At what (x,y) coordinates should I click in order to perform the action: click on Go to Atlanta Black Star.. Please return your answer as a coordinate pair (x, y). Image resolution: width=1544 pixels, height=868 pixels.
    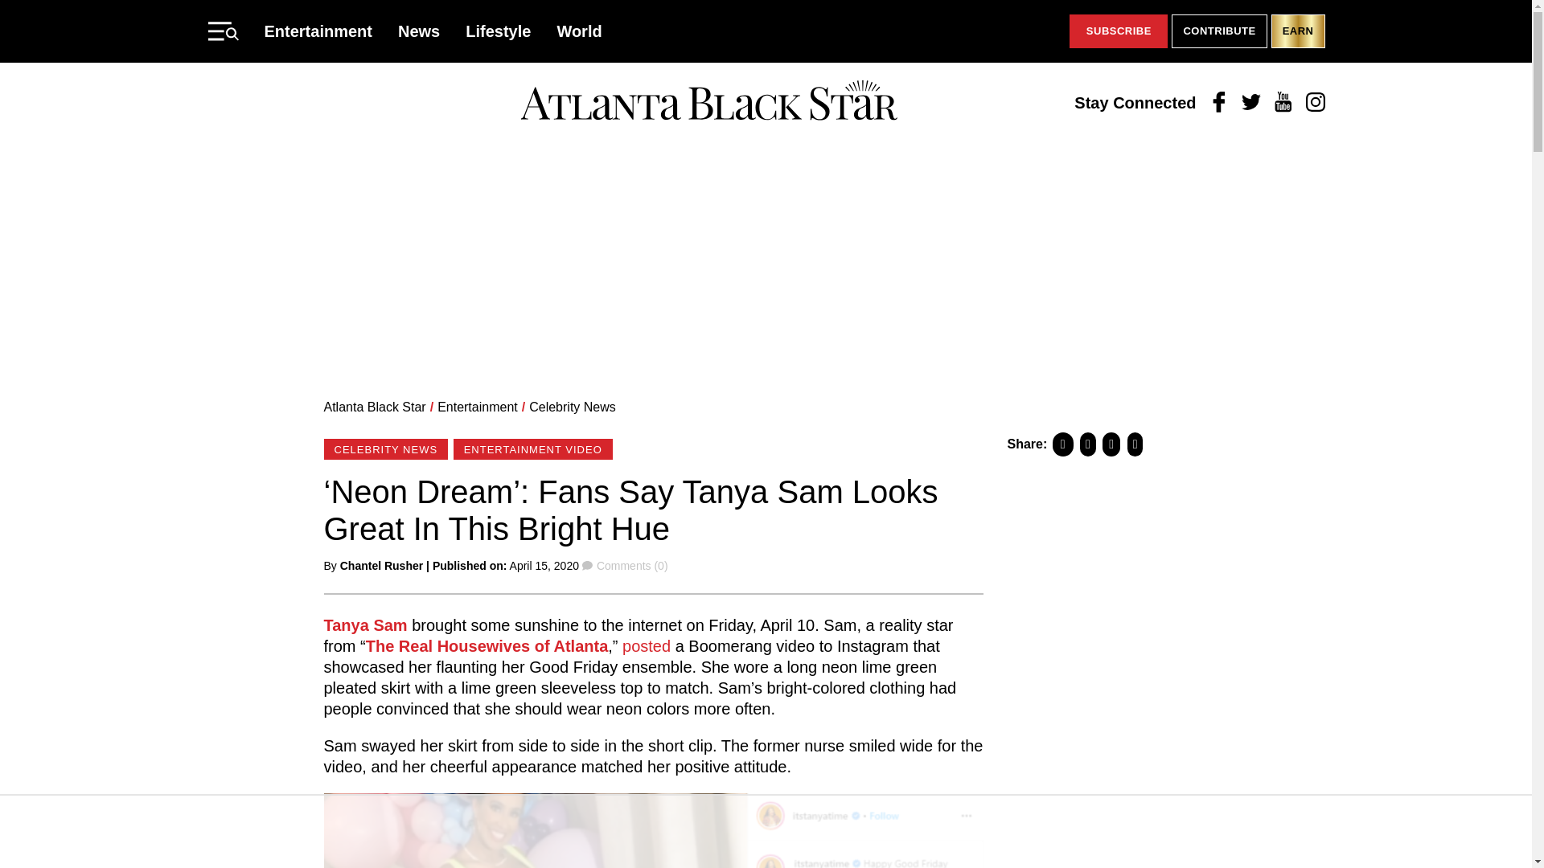
    Looking at the image, I should click on (374, 407).